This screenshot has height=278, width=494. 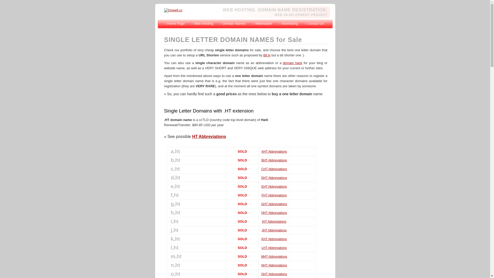 I want to click on Domain Names, so click(x=234, y=24).